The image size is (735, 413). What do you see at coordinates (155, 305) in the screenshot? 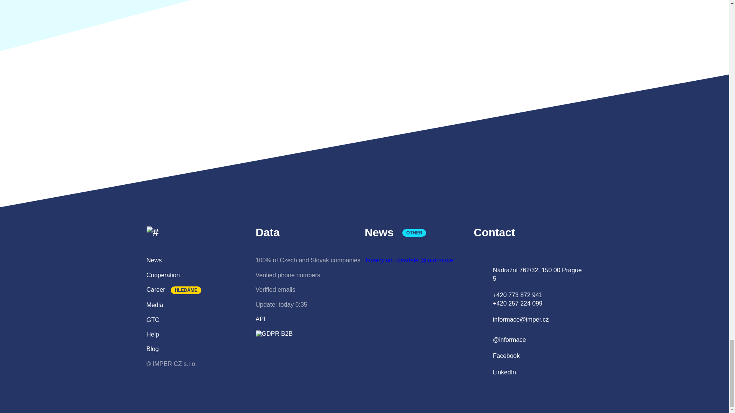
I see `Media` at bounding box center [155, 305].